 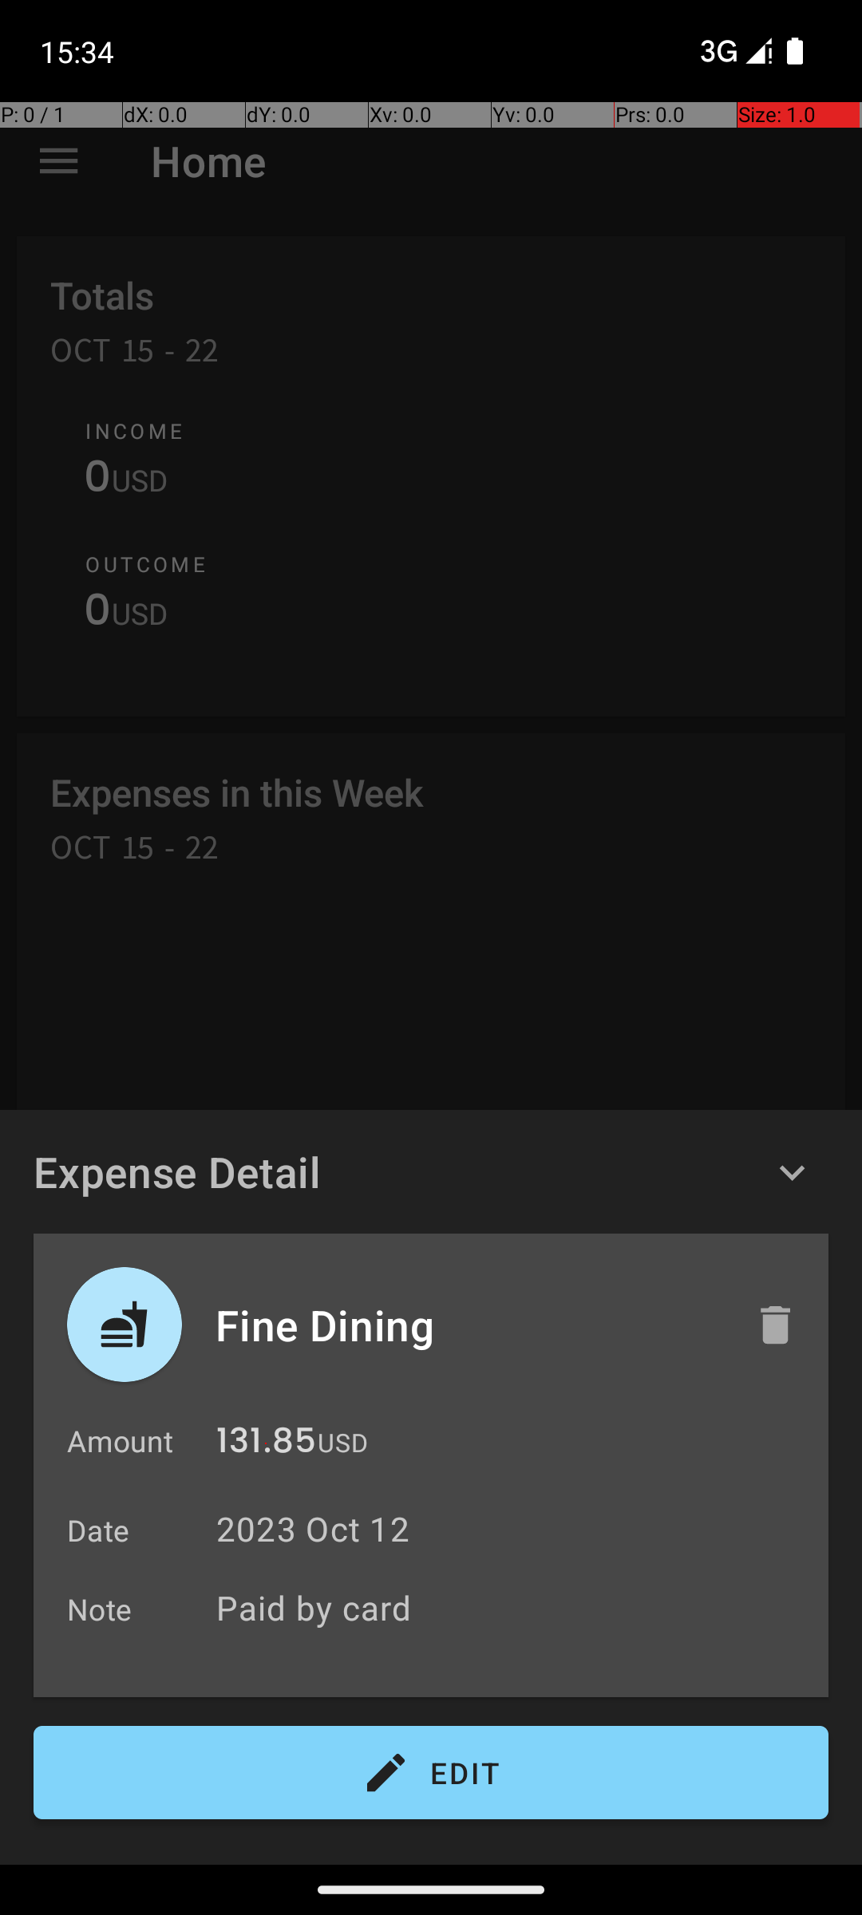 What do you see at coordinates (469, 1325) in the screenshot?
I see `Fine Dining` at bounding box center [469, 1325].